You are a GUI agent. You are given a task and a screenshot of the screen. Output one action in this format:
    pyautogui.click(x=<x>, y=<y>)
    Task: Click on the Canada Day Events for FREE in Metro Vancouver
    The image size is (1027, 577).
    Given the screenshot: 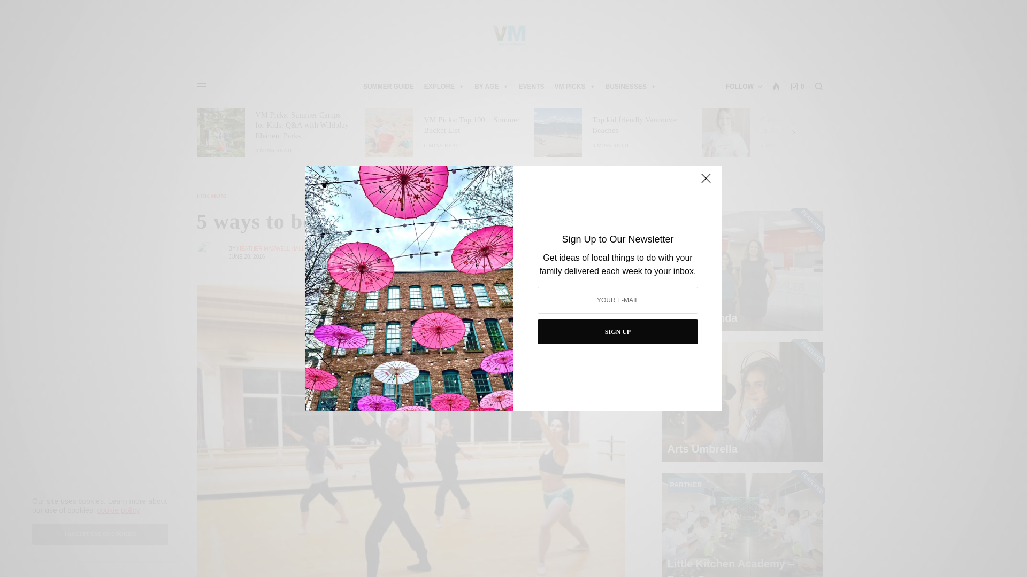 What is the action you would take?
    pyautogui.click(x=809, y=125)
    